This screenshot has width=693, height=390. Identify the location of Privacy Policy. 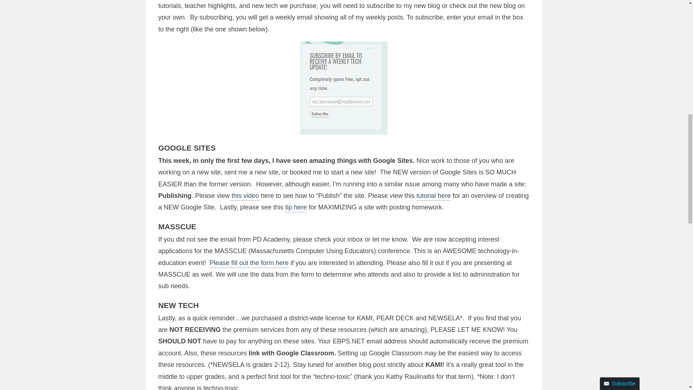
(554, 55).